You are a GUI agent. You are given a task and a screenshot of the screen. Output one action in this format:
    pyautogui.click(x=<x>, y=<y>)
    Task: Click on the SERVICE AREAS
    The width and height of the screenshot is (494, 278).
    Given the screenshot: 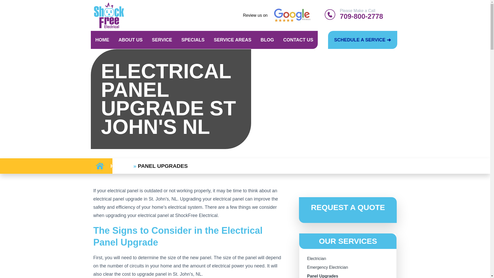 What is the action you would take?
    pyautogui.click(x=233, y=40)
    